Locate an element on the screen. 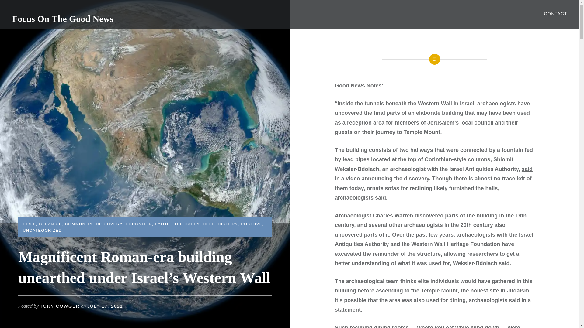 The height and width of the screenshot is (328, 584). GOD is located at coordinates (176, 224).